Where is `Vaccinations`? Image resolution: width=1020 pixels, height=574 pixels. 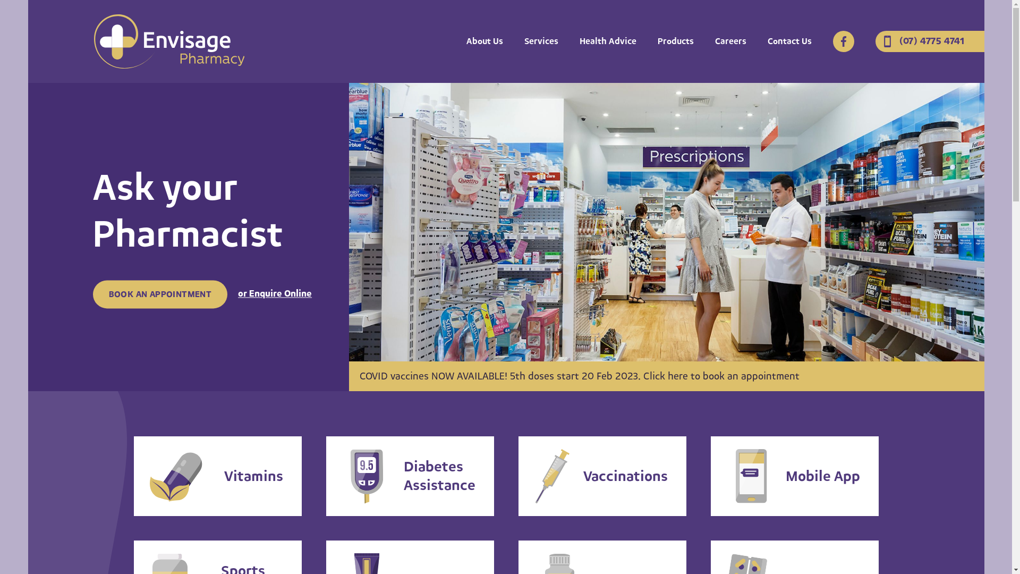
Vaccinations is located at coordinates (602, 476).